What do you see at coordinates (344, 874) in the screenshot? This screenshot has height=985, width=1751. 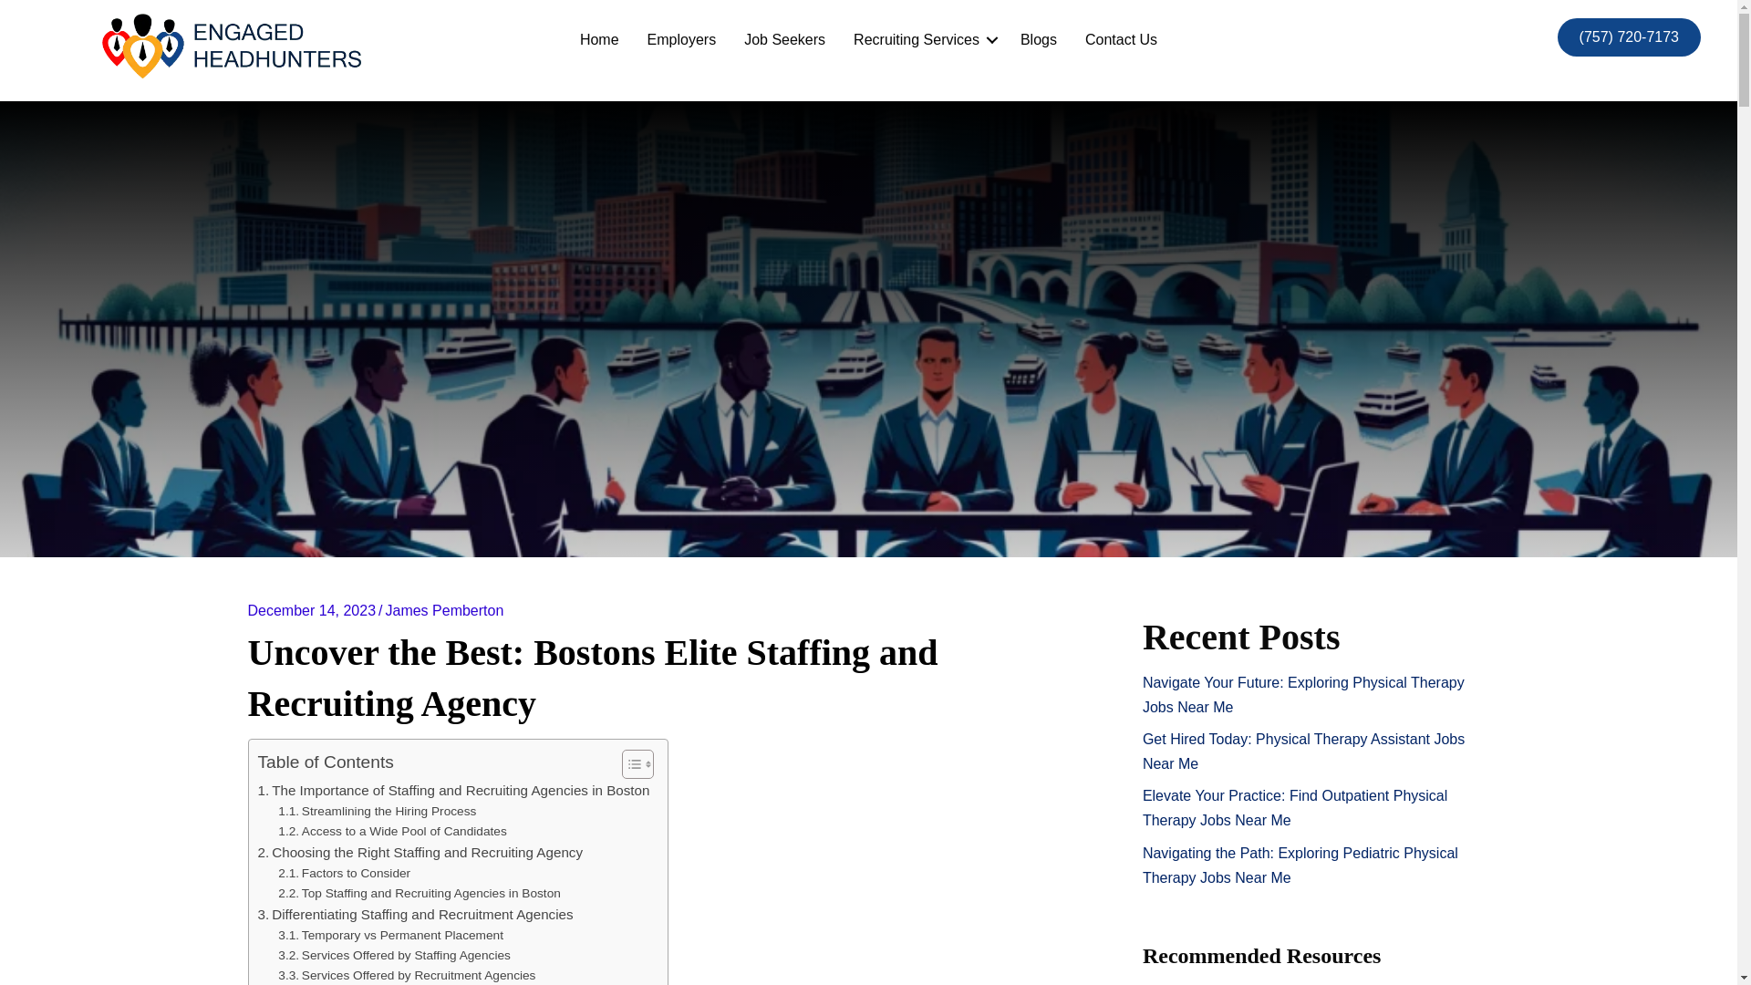 I see `Factors to Consider` at bounding box center [344, 874].